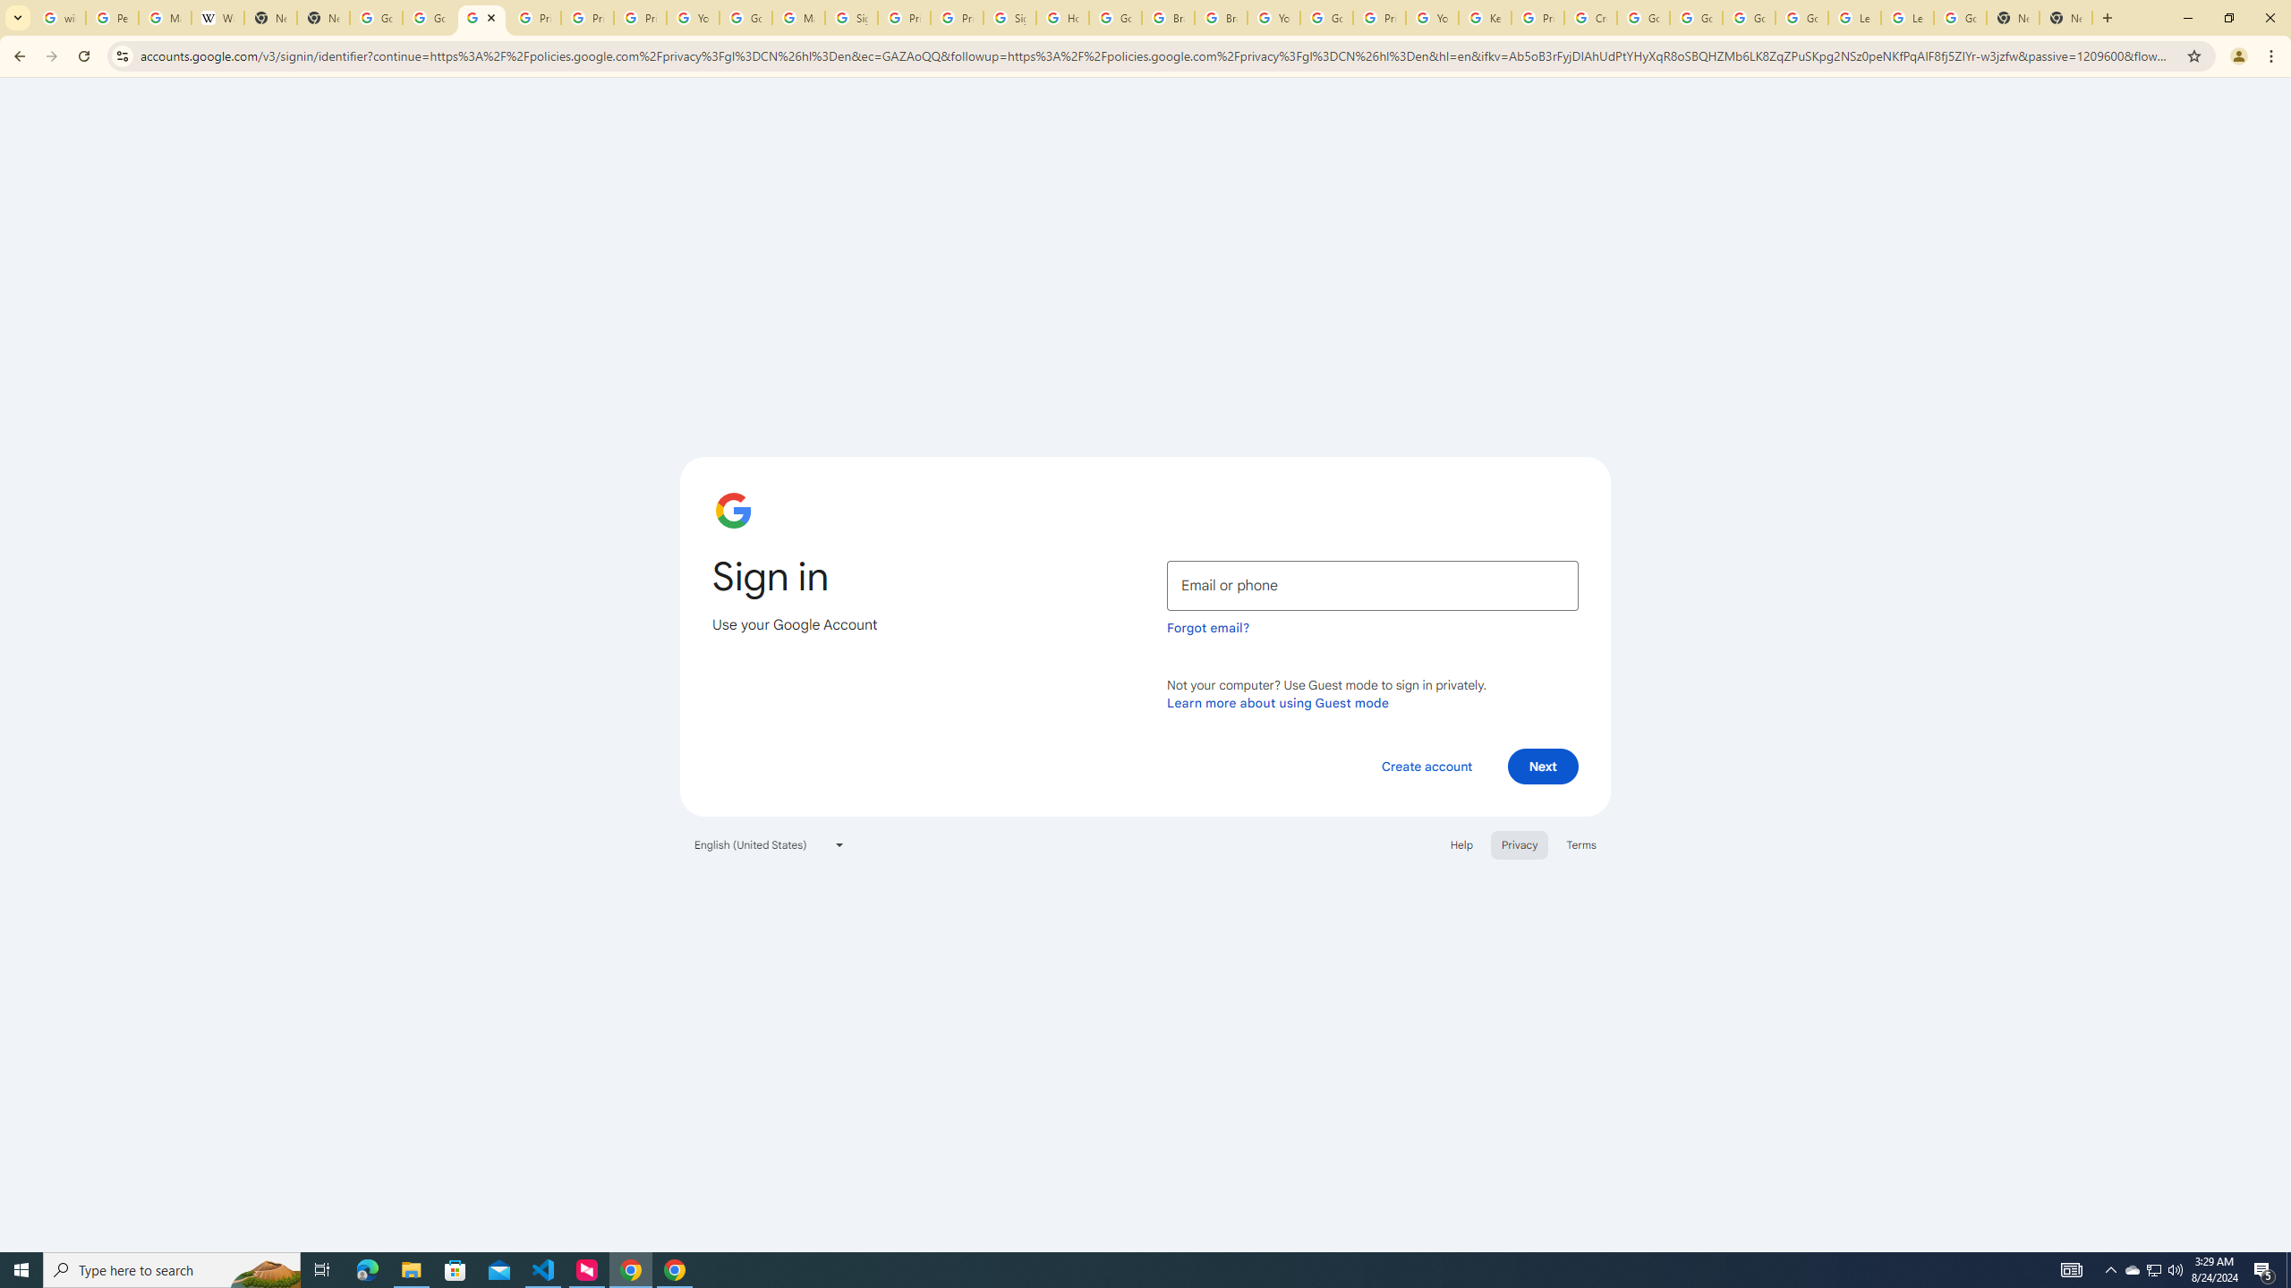  Describe the element at coordinates (1589, 18) in the screenshot. I see `Create your Google Account` at that location.